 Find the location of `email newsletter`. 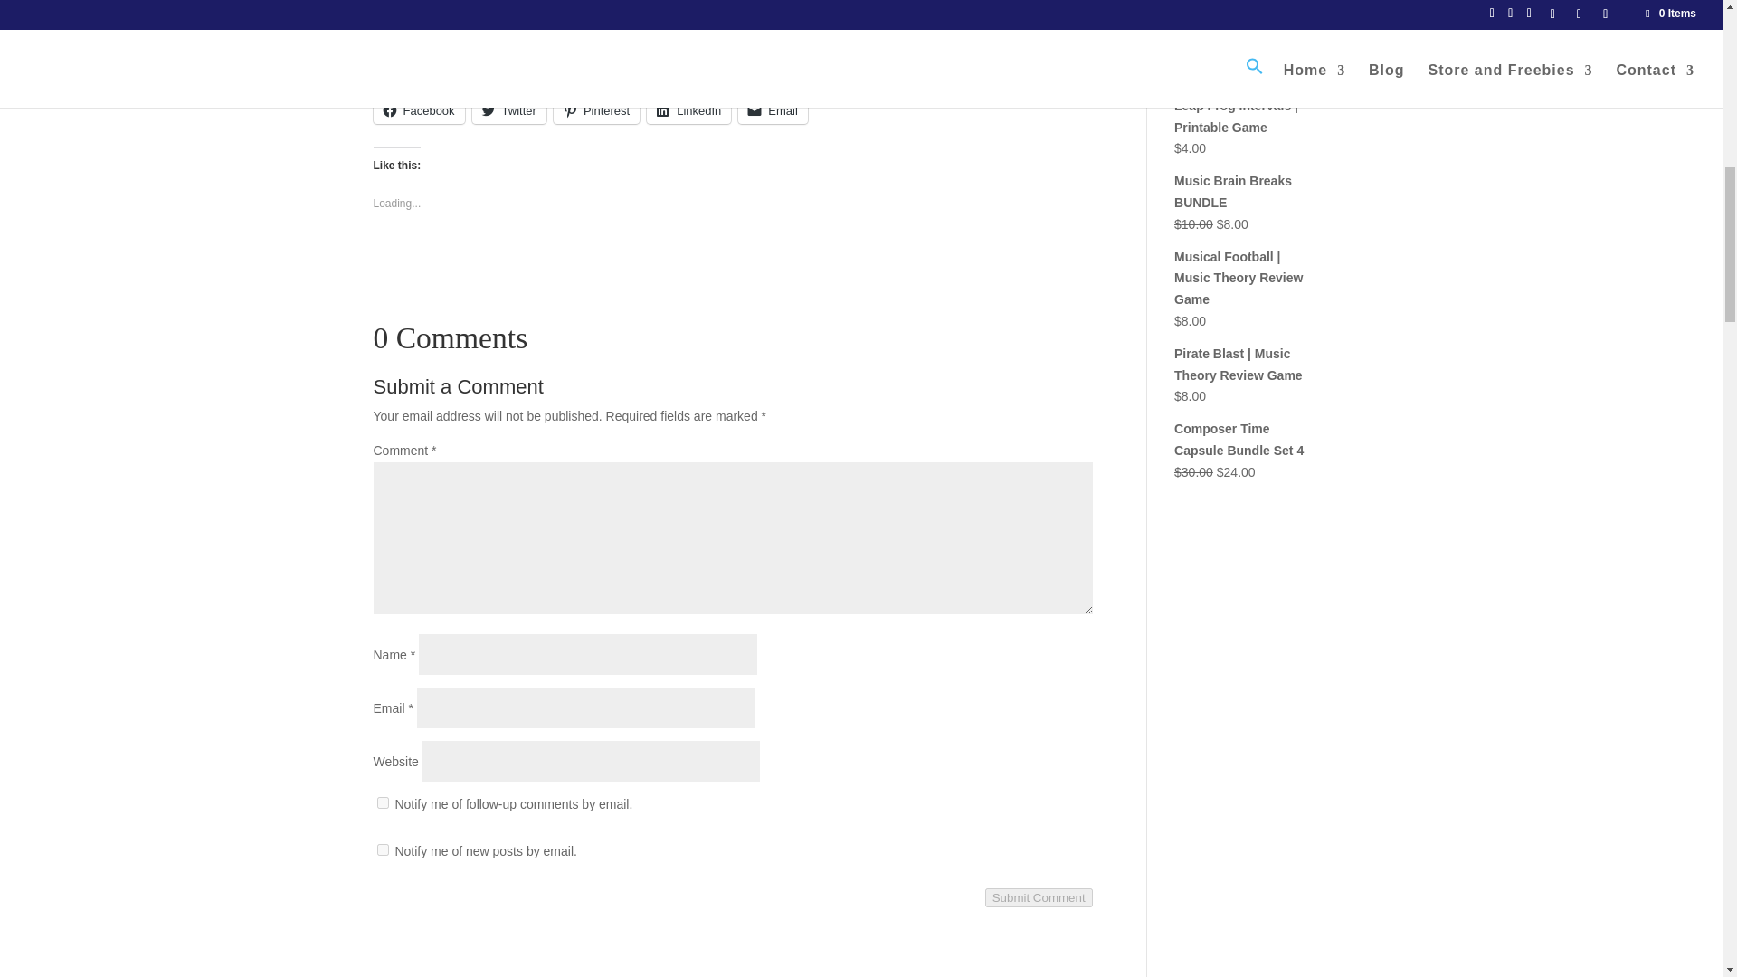

email newsletter is located at coordinates (954, 18).